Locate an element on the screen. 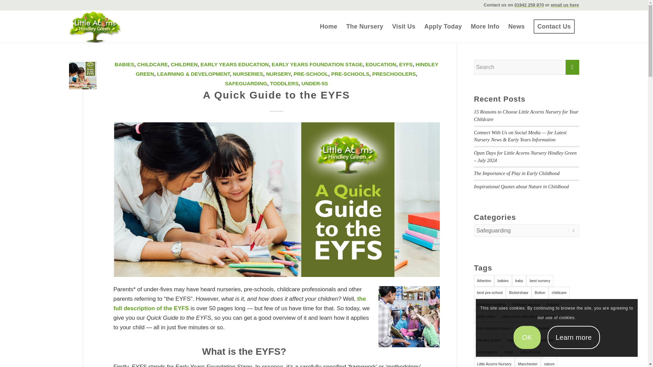 The width and height of the screenshot is (653, 367). BABIES is located at coordinates (124, 64).